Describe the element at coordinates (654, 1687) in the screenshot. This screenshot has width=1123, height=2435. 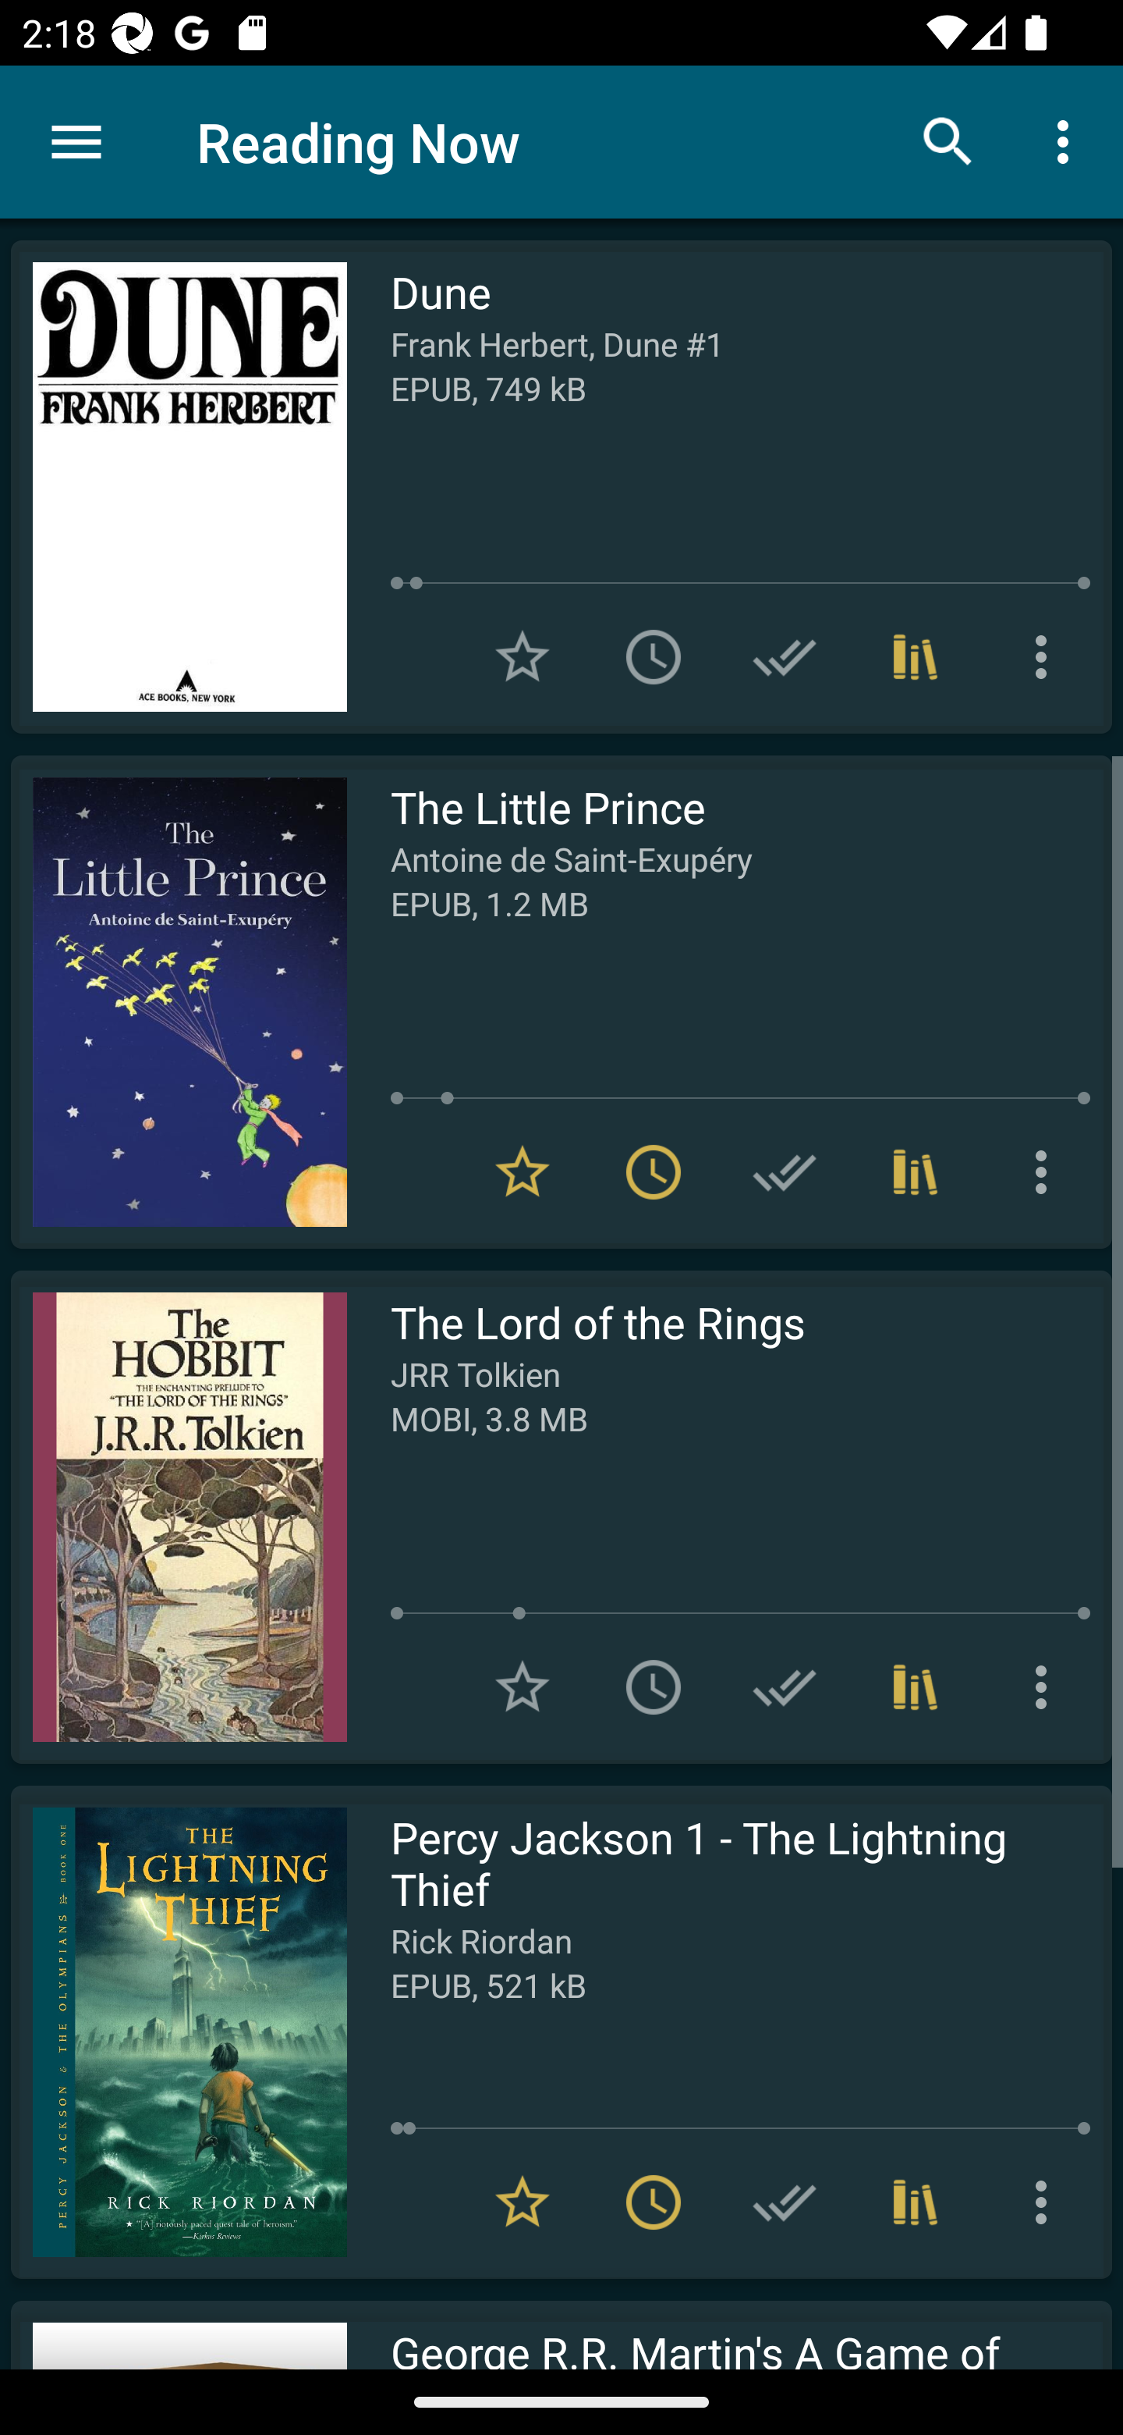
I see `Add to To read` at that location.